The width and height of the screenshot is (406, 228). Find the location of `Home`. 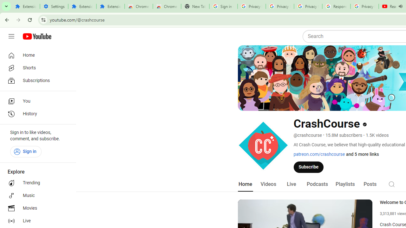

Home is located at coordinates (245, 184).